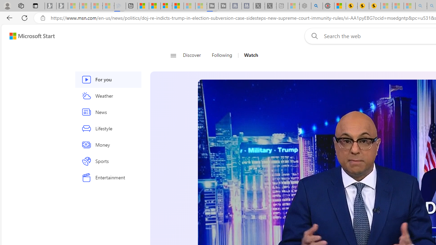  I want to click on Skip to content, so click(29, 36).